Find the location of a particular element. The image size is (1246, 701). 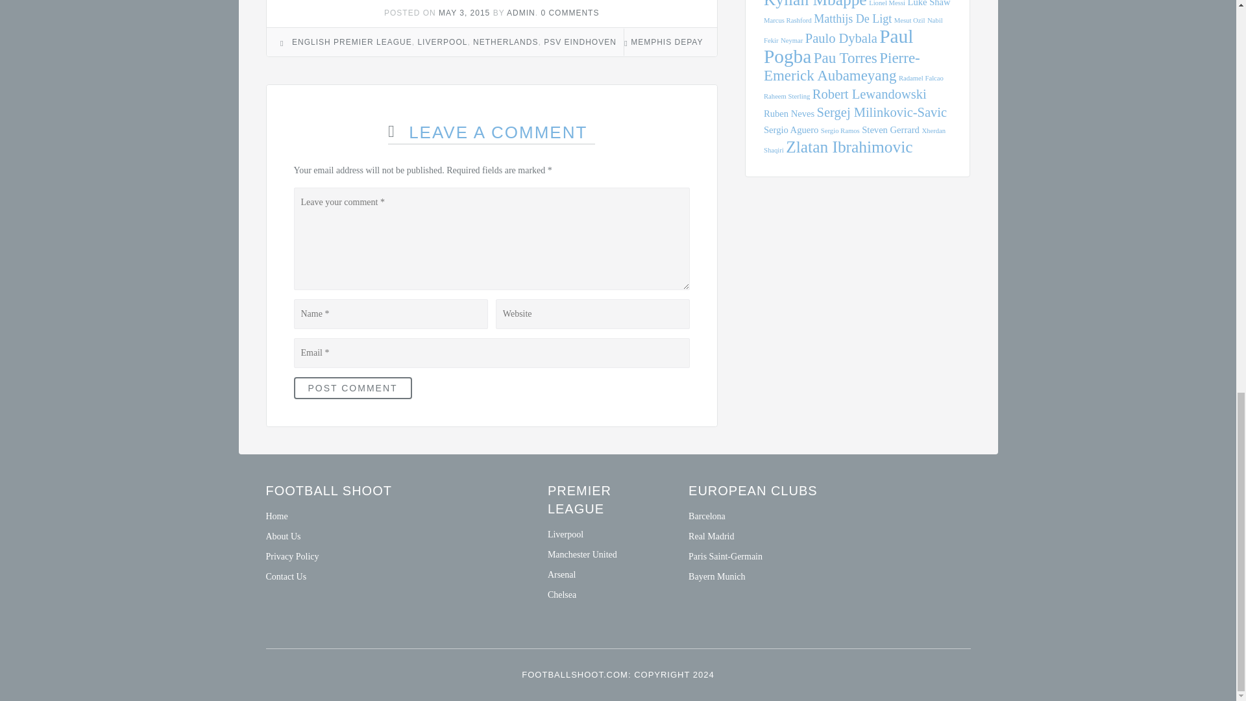

NETHERLANDS is located at coordinates (506, 42).